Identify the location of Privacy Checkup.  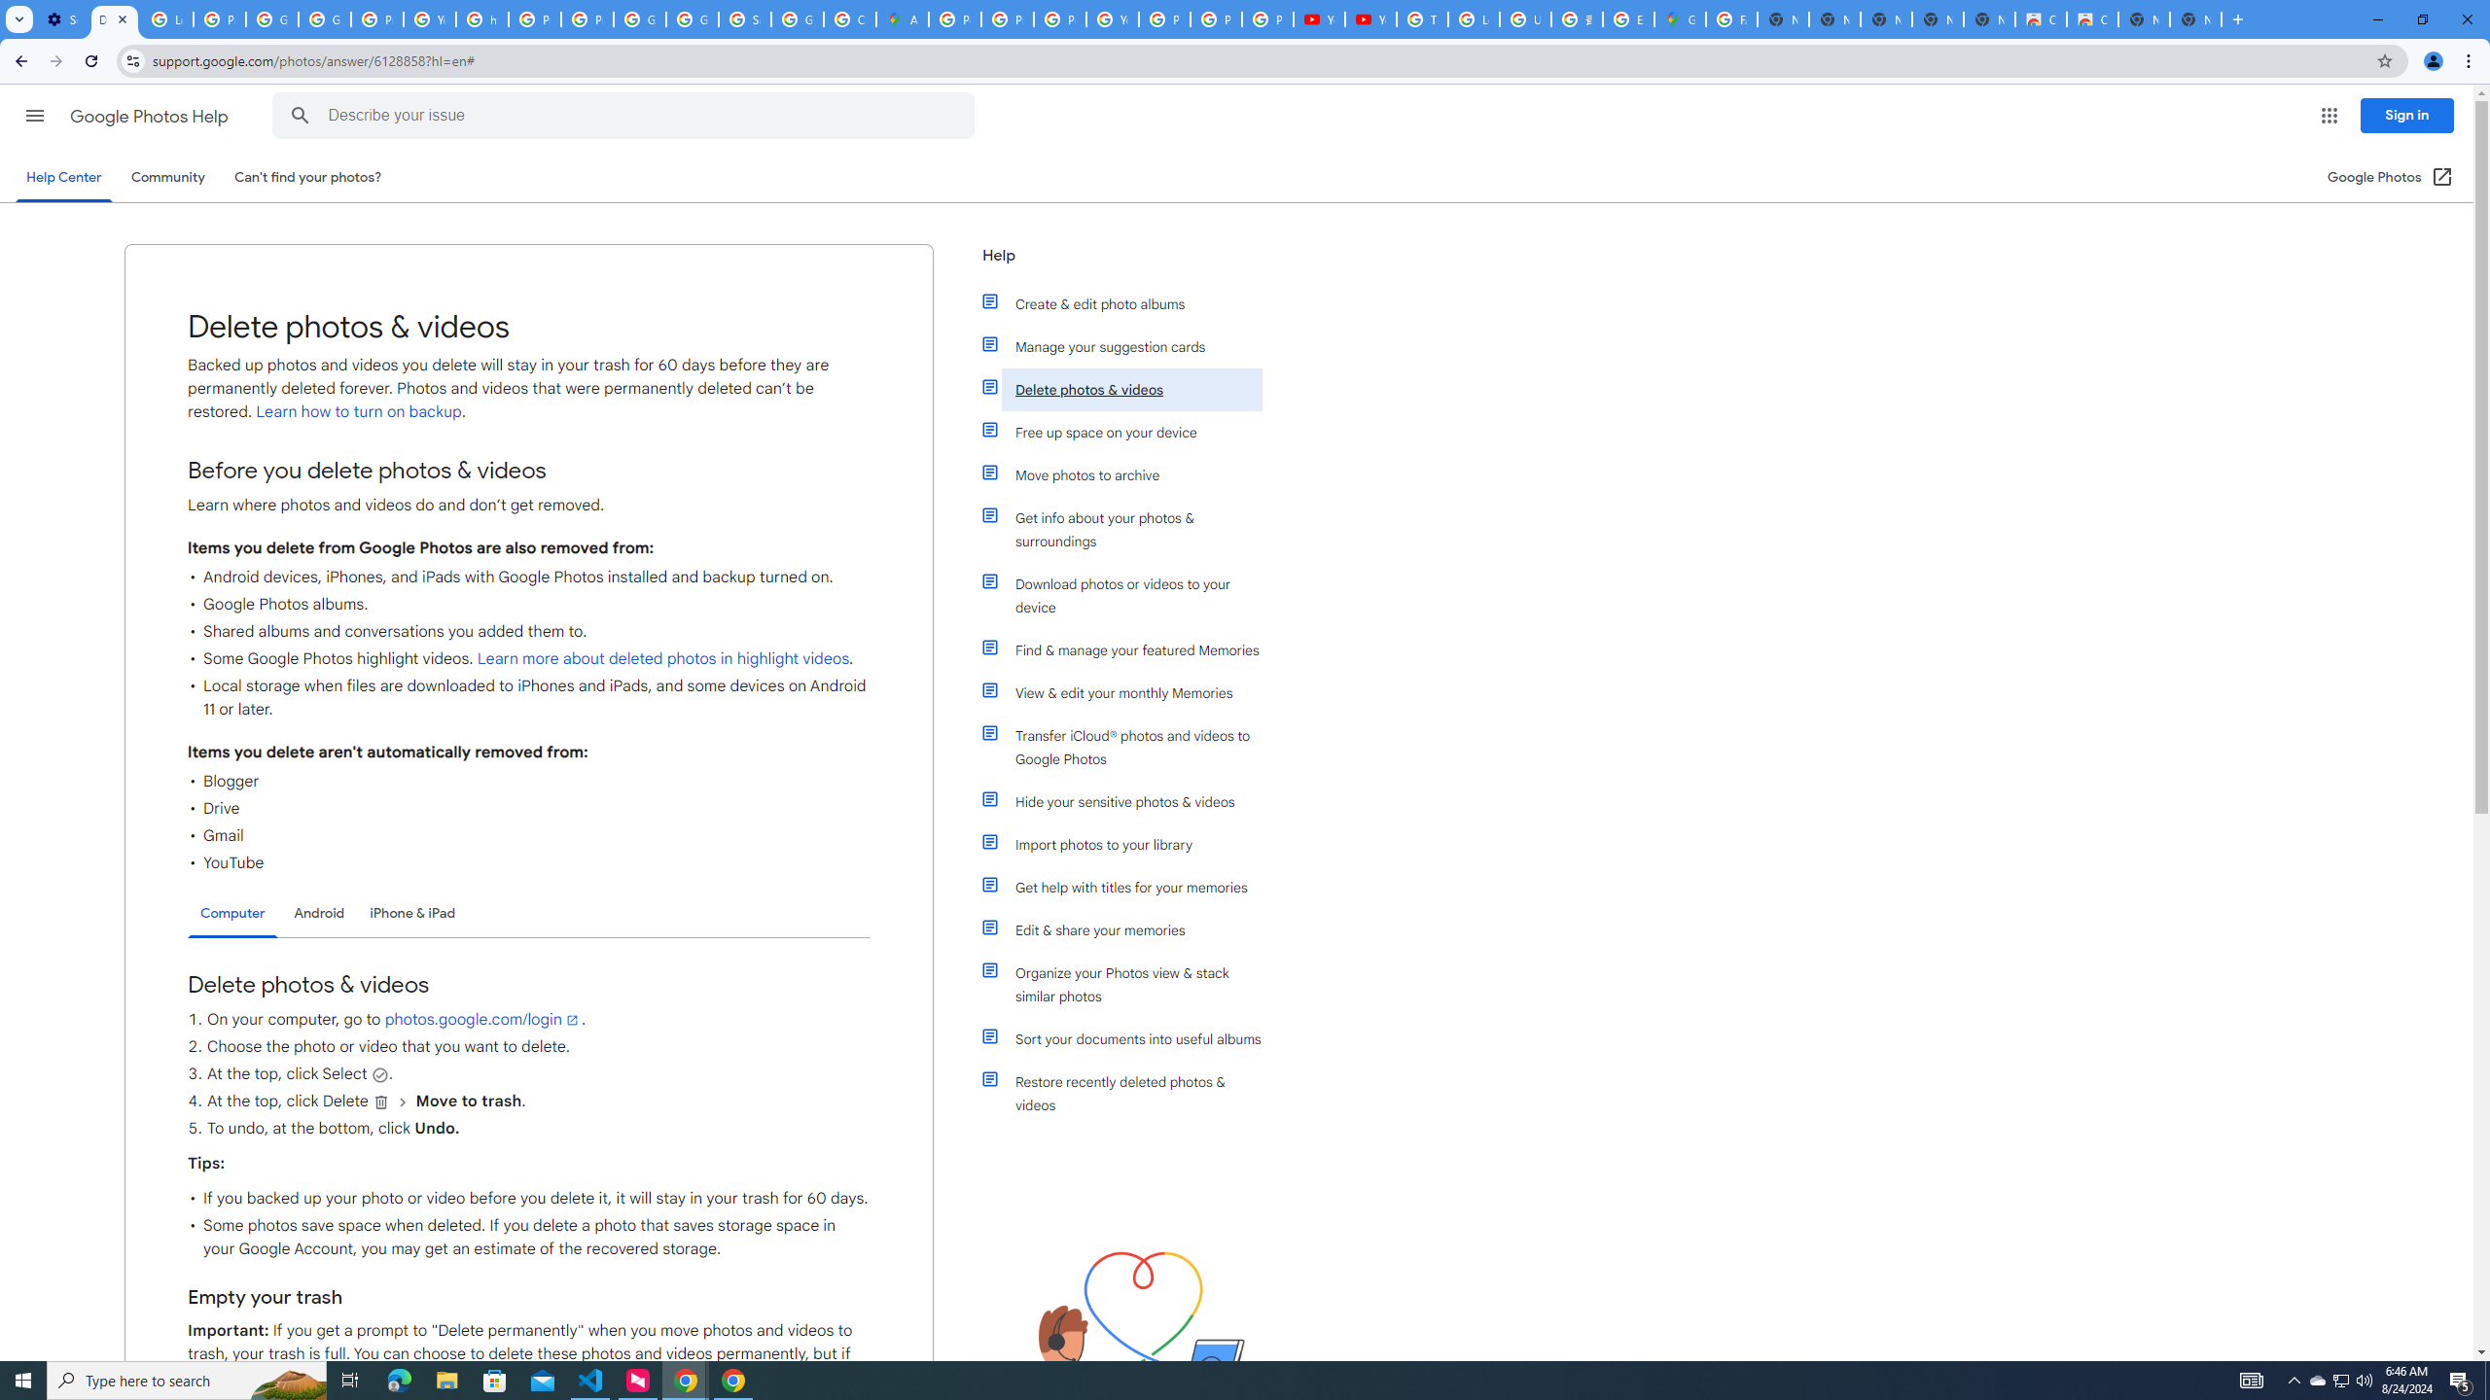
(1216, 19).